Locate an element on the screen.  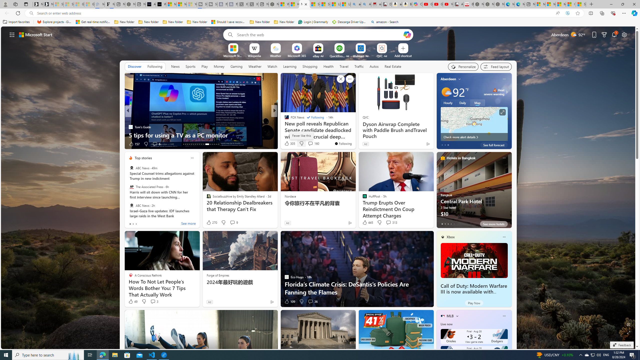
Class: weather-arrow-glyph is located at coordinates (506, 92).